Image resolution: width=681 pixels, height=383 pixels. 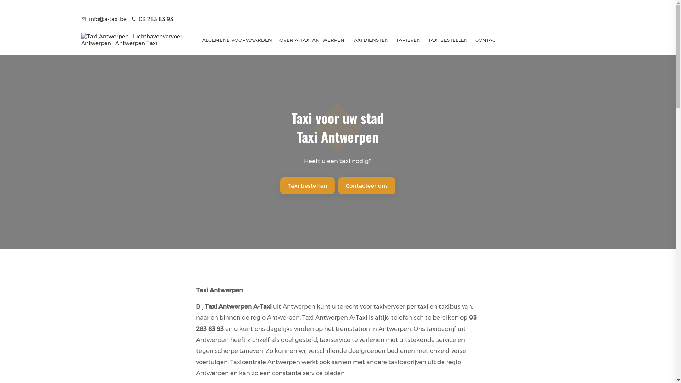 What do you see at coordinates (448, 40) in the screenshot?
I see `TAXI BESTELLEN` at bounding box center [448, 40].